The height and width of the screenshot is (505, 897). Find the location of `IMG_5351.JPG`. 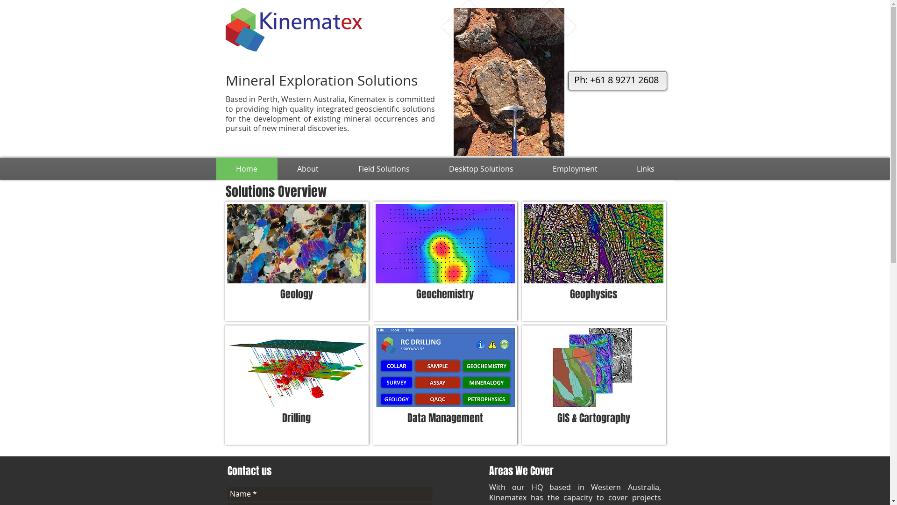

IMG_5351.JPG is located at coordinates (508, 82).